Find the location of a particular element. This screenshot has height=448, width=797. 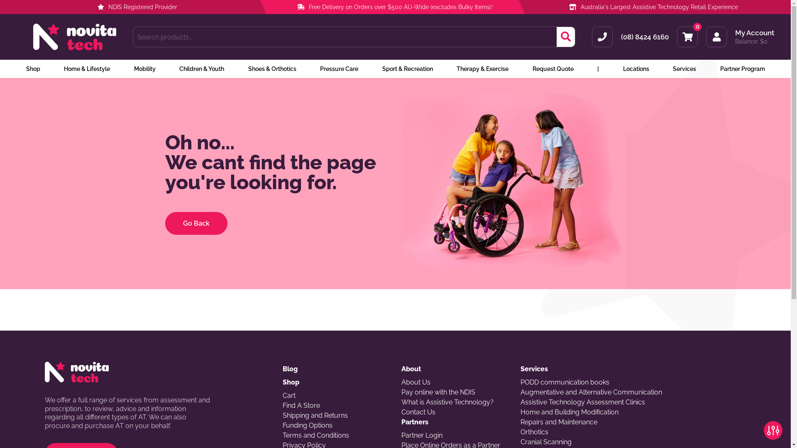

Home and Building Modification is located at coordinates (633, 412).